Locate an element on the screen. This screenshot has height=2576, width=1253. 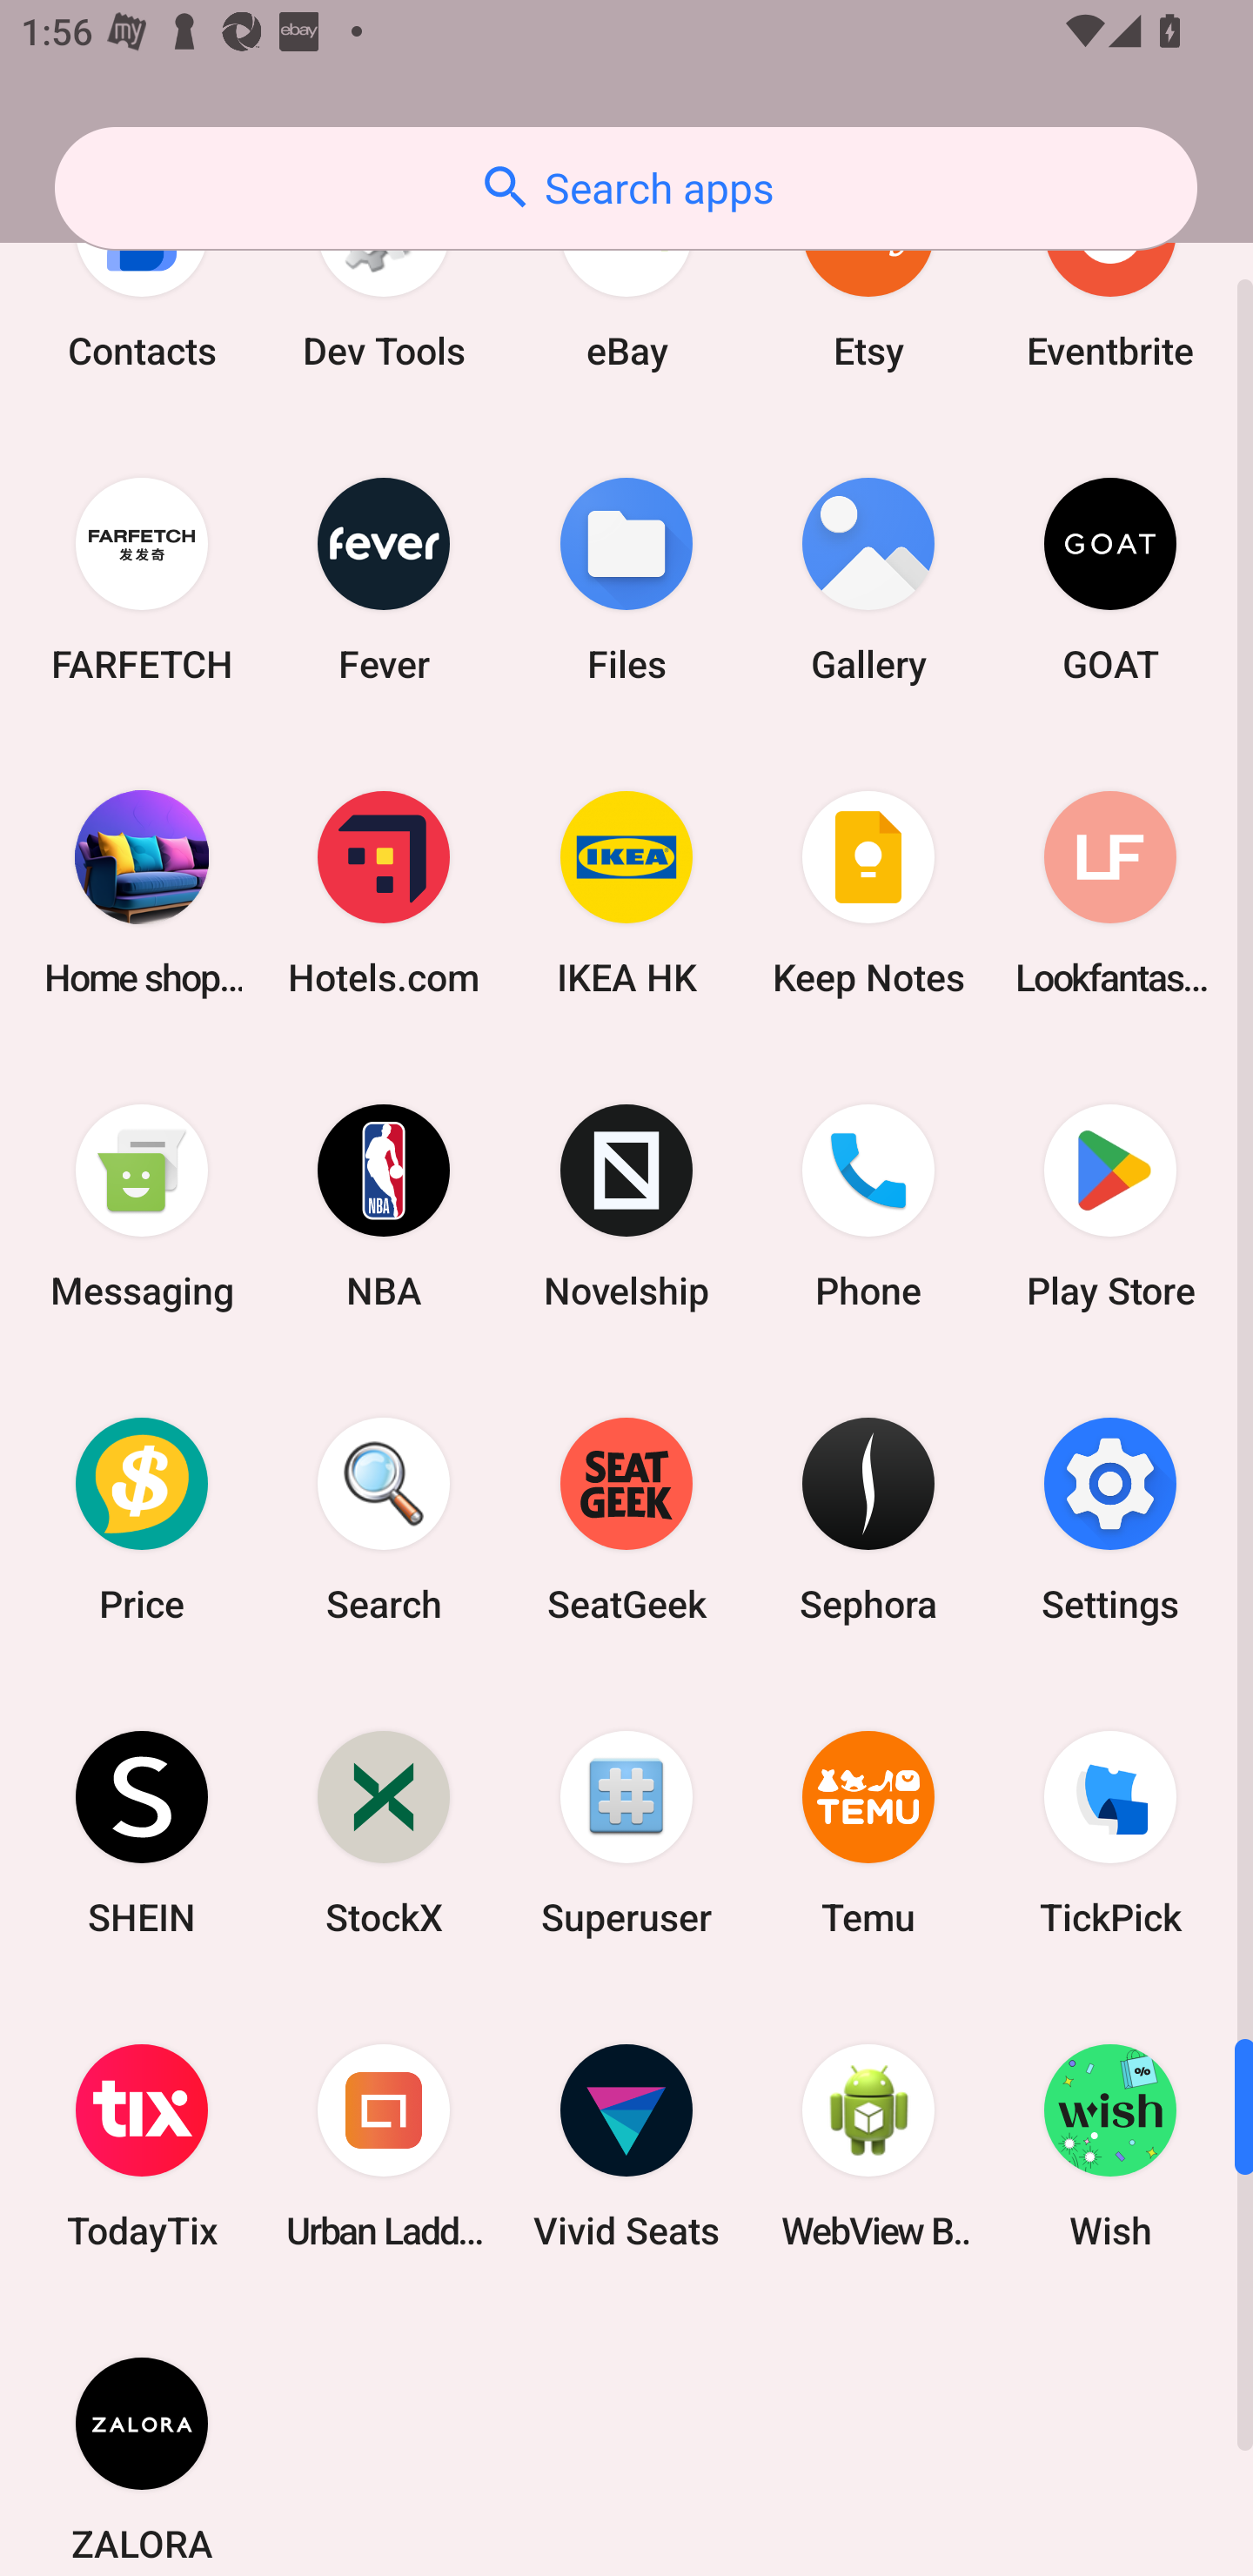
ZALORA is located at coordinates (142, 2439).